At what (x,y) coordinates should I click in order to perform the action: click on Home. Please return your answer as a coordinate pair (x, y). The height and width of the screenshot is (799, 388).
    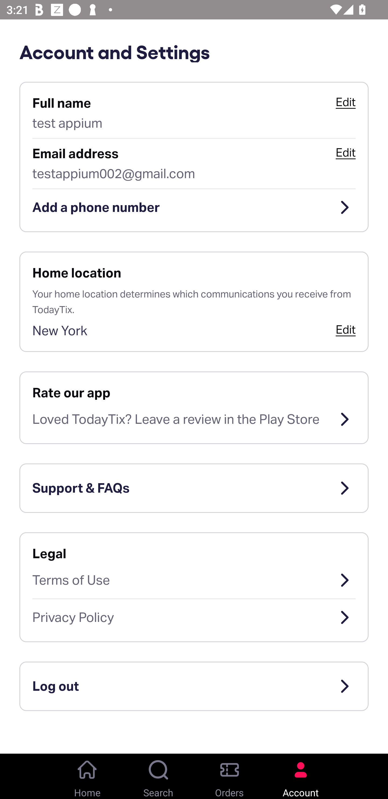
    Looking at the image, I should click on (87, 776).